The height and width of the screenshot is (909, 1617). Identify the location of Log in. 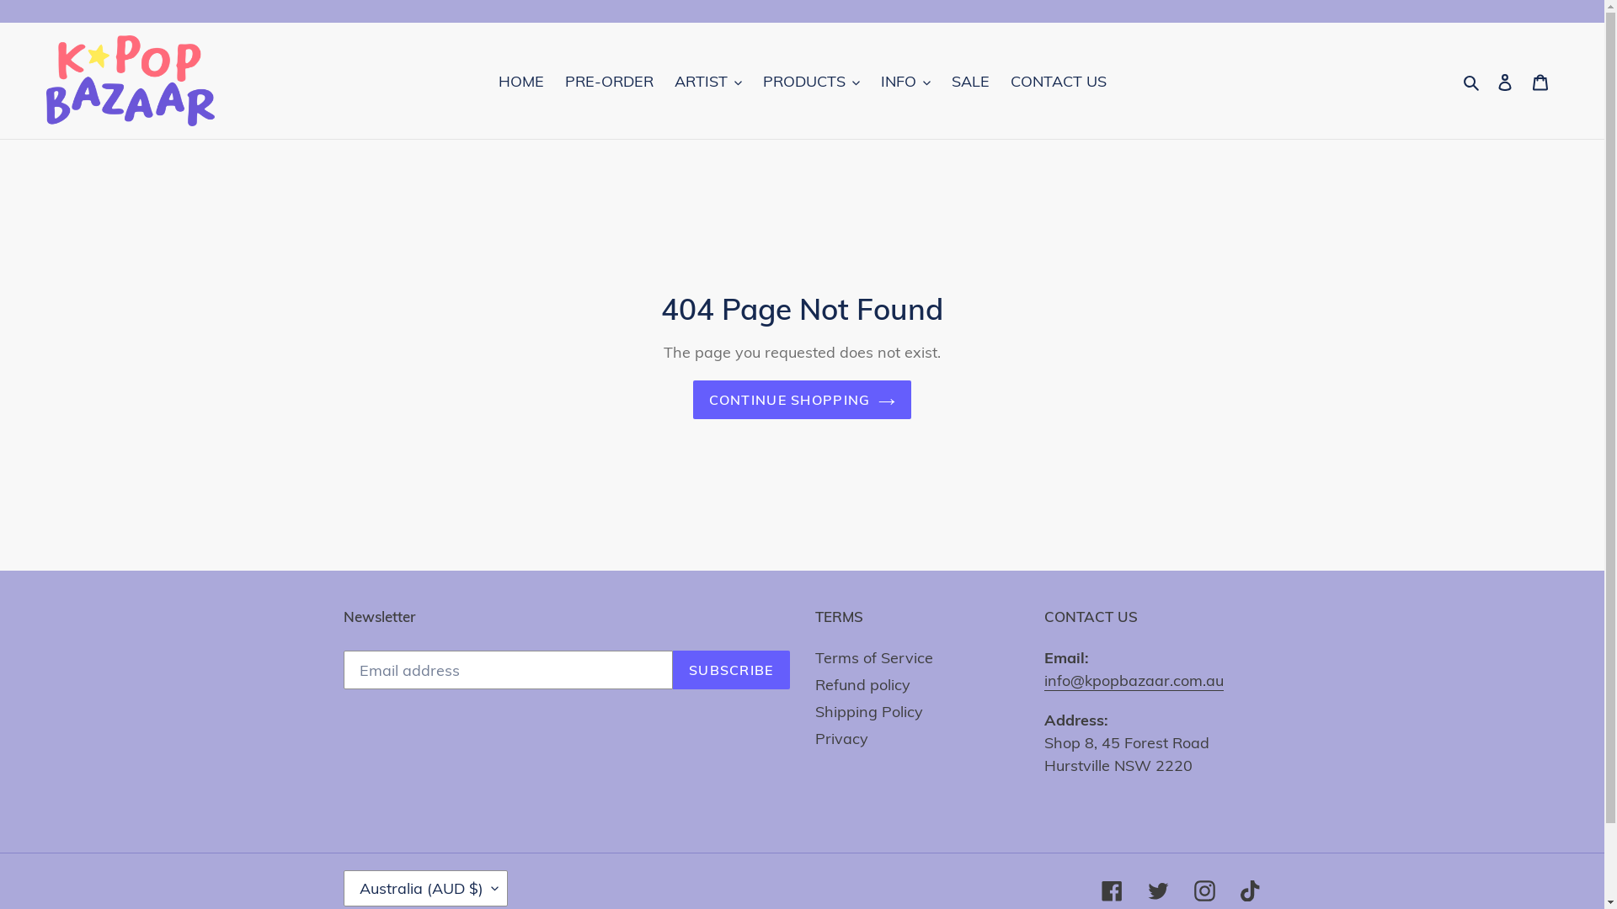
(1505, 81).